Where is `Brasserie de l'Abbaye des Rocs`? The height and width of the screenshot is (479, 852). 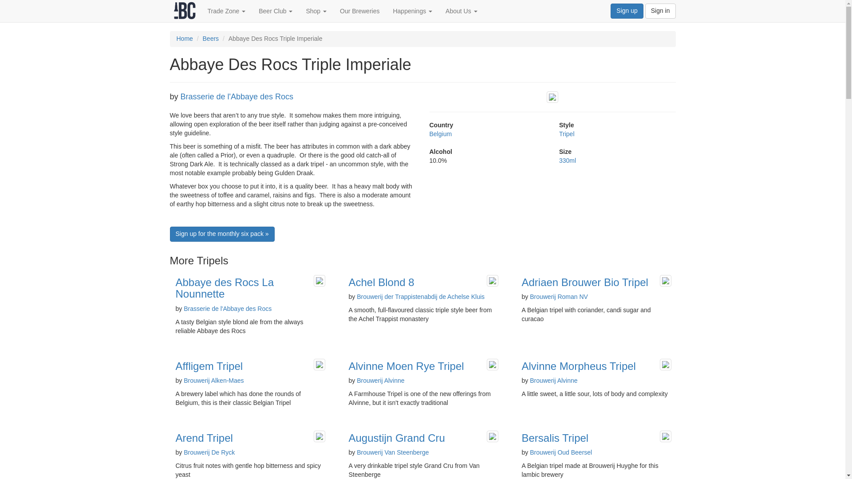 Brasserie de l'Abbaye des Rocs is located at coordinates (237, 97).